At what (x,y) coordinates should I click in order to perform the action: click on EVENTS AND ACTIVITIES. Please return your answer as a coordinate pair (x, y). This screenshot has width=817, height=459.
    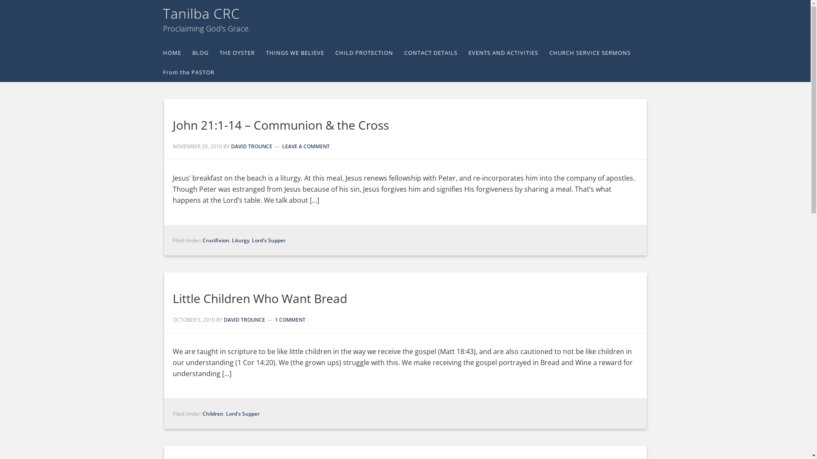
    Looking at the image, I should click on (508, 53).